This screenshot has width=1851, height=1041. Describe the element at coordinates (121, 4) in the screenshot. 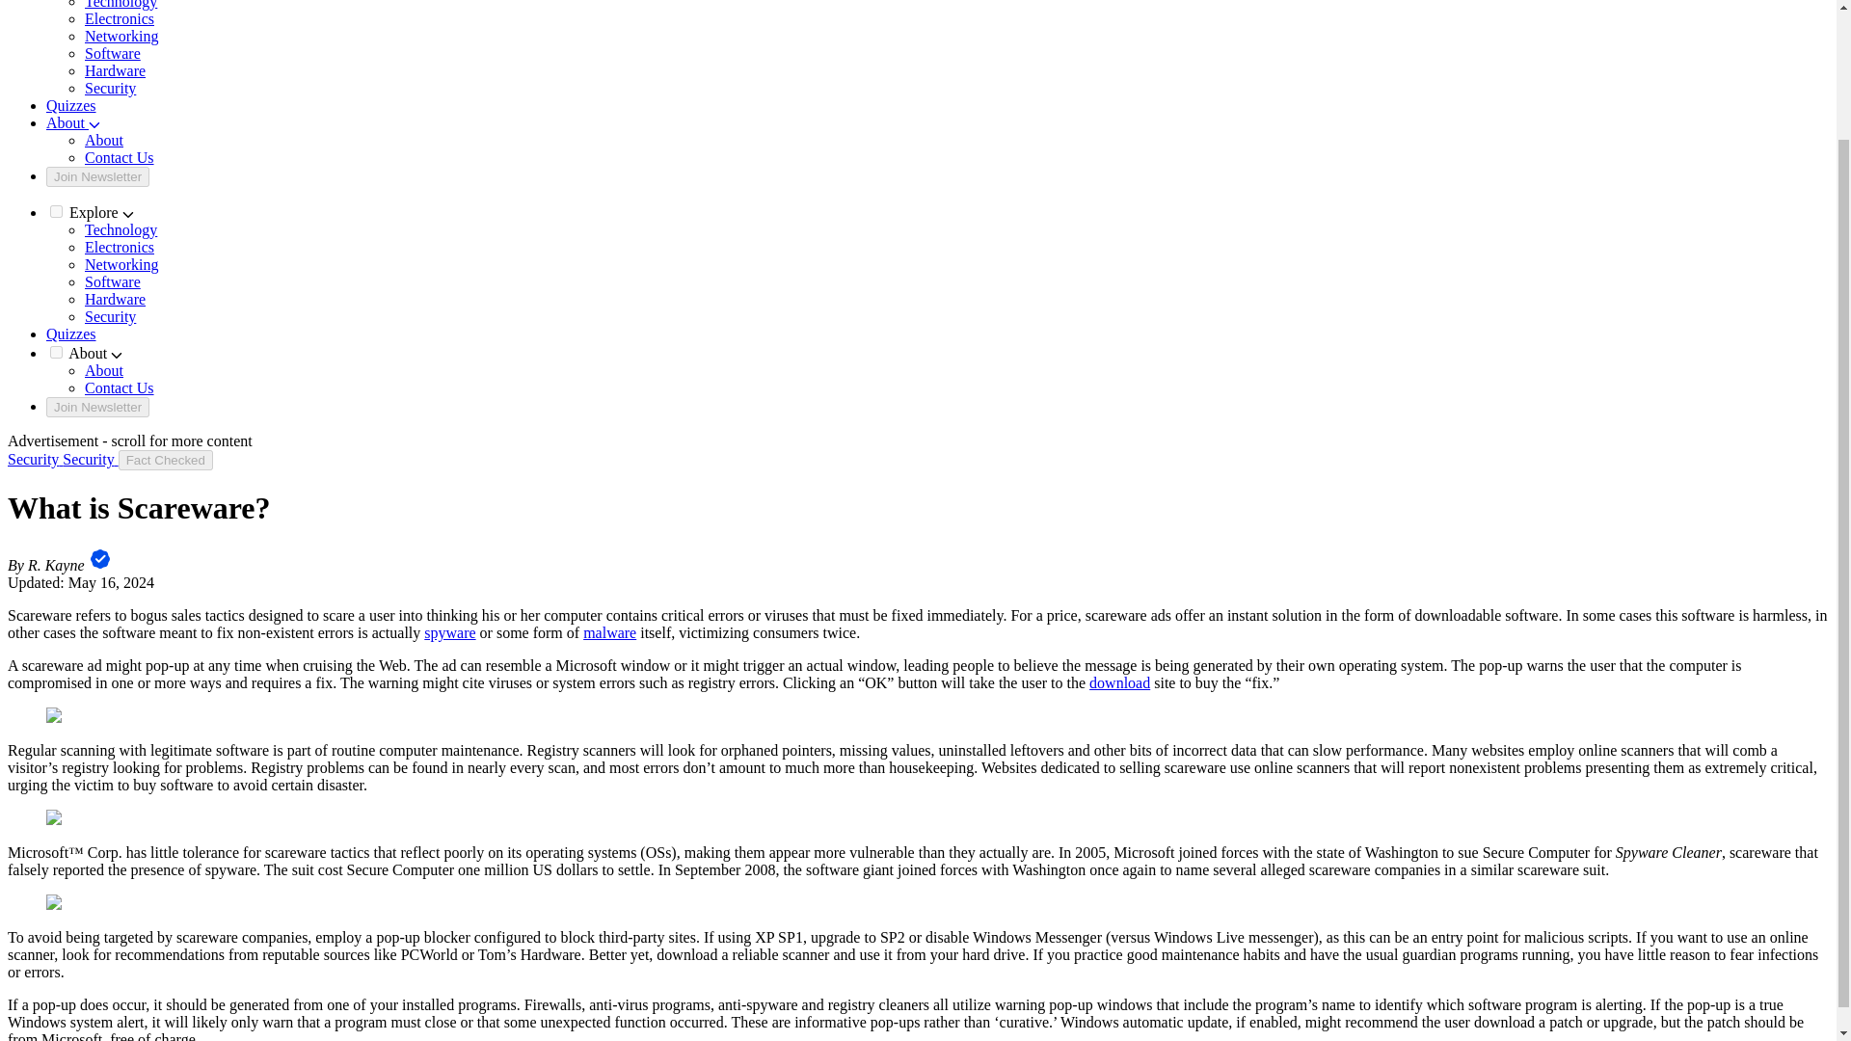

I see `Technology` at that location.